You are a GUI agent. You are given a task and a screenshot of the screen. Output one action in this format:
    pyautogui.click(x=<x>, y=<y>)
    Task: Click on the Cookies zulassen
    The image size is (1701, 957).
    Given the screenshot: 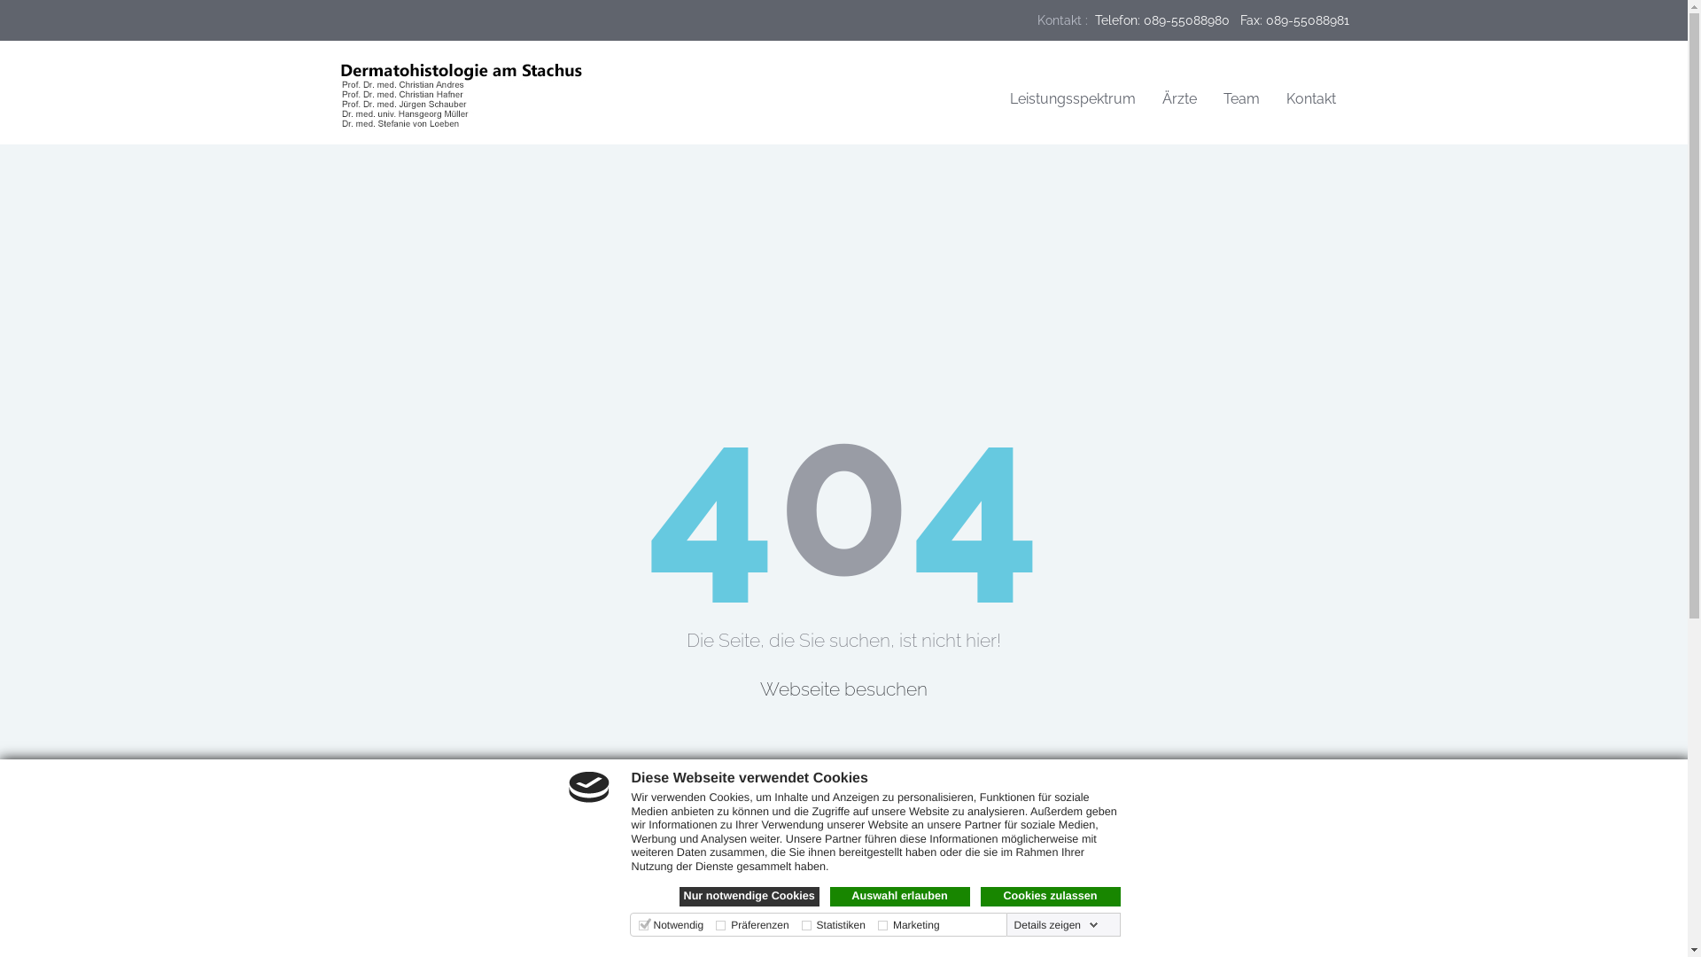 What is the action you would take?
    pyautogui.click(x=1050, y=897)
    